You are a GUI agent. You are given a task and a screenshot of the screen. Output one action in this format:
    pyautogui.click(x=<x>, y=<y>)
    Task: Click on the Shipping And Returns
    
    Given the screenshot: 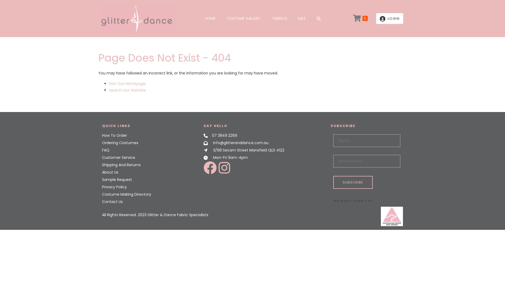 What is the action you would take?
    pyautogui.click(x=122, y=165)
    